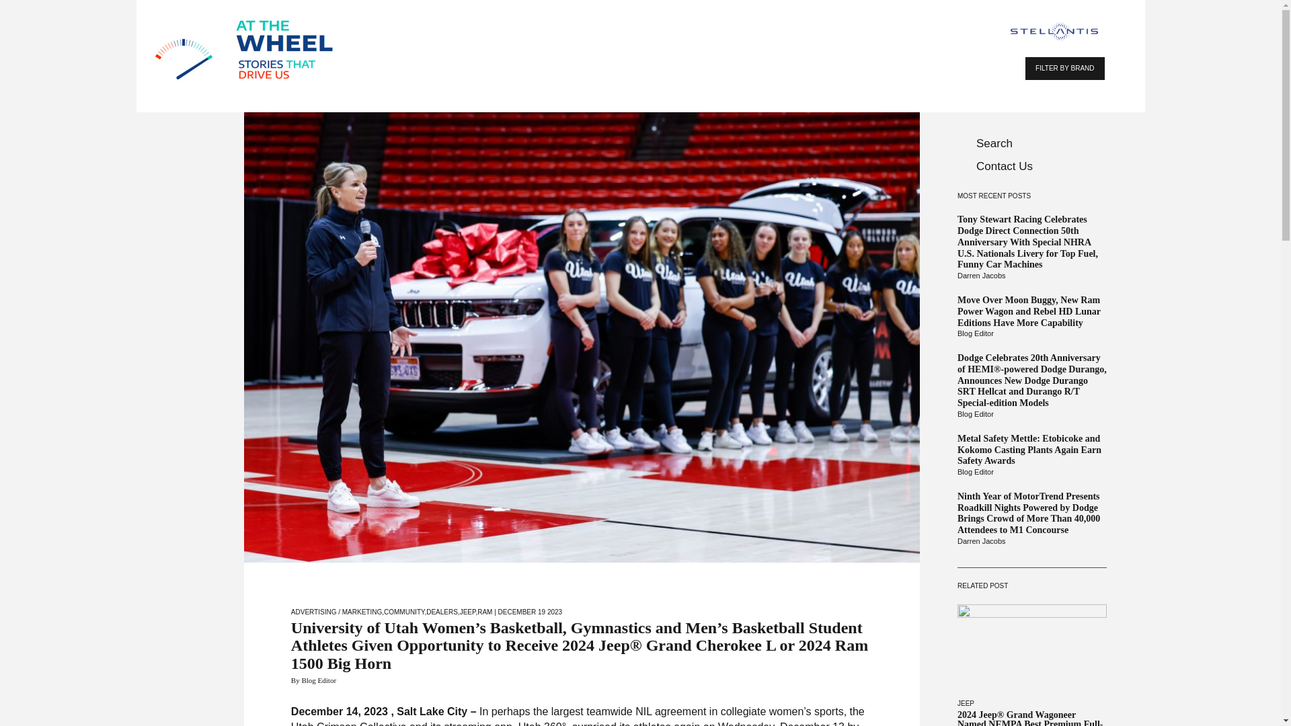  I want to click on Blog Editor, so click(1031, 415).